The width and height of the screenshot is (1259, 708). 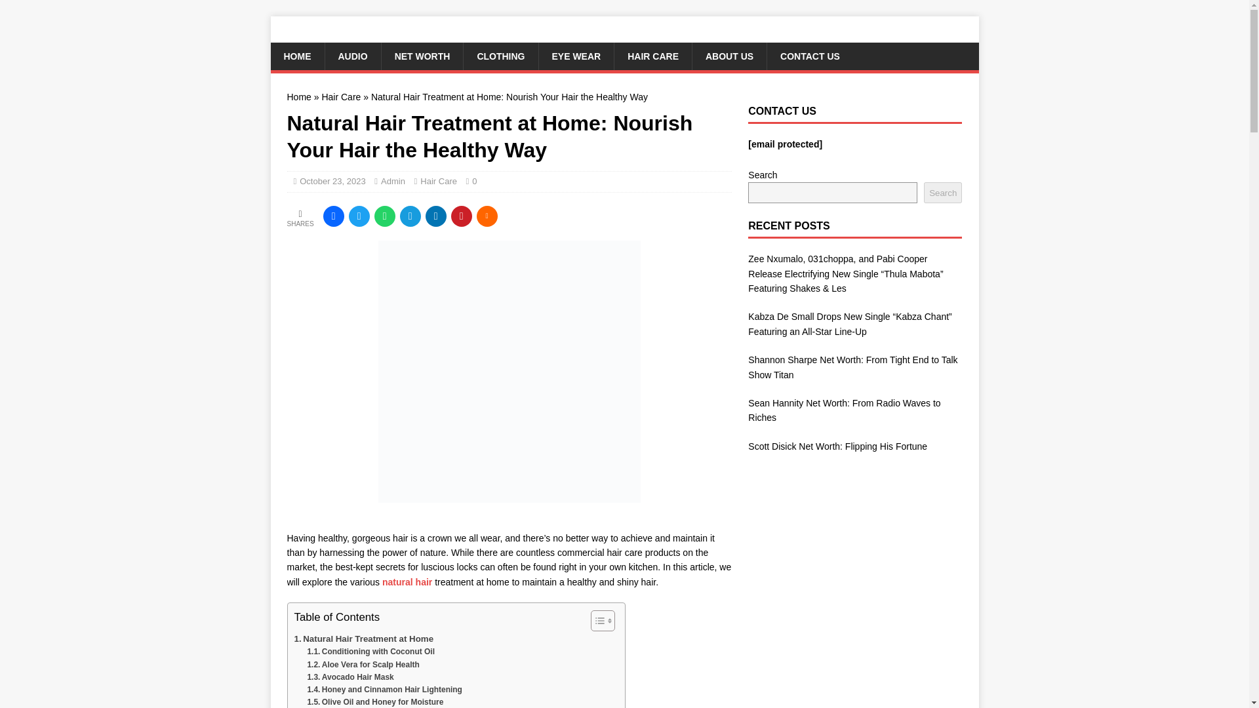 What do you see at coordinates (410, 216) in the screenshot?
I see `Telegram` at bounding box center [410, 216].